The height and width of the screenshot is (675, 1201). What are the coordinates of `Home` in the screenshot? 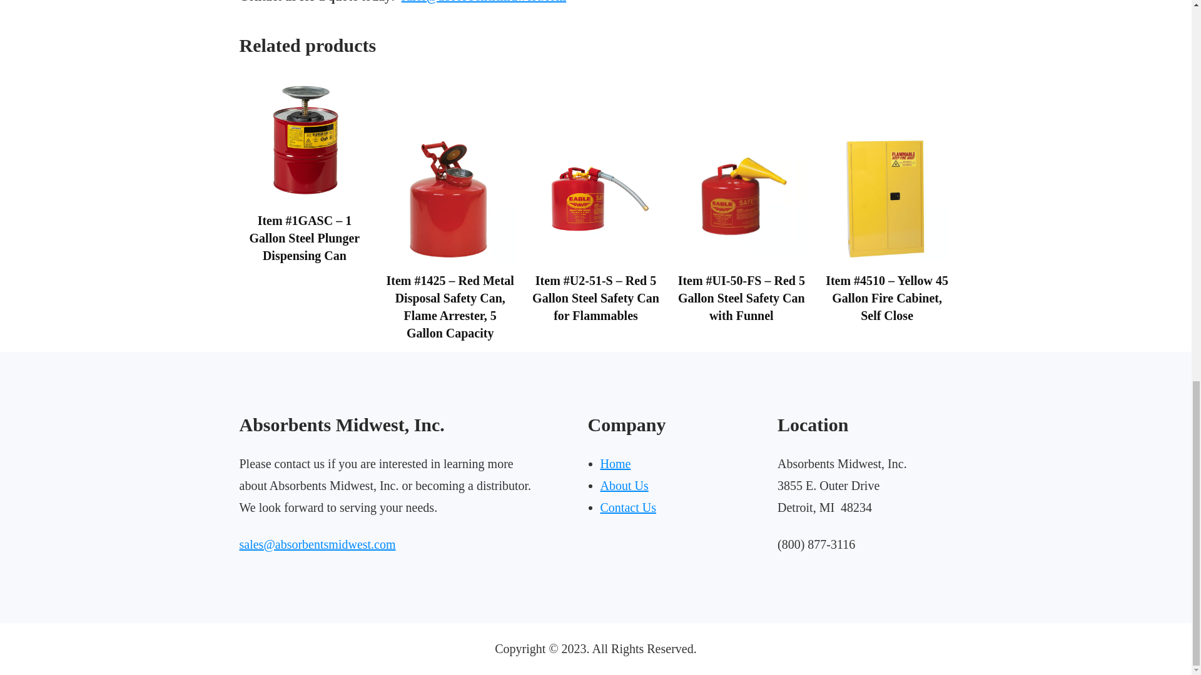 It's located at (616, 464).